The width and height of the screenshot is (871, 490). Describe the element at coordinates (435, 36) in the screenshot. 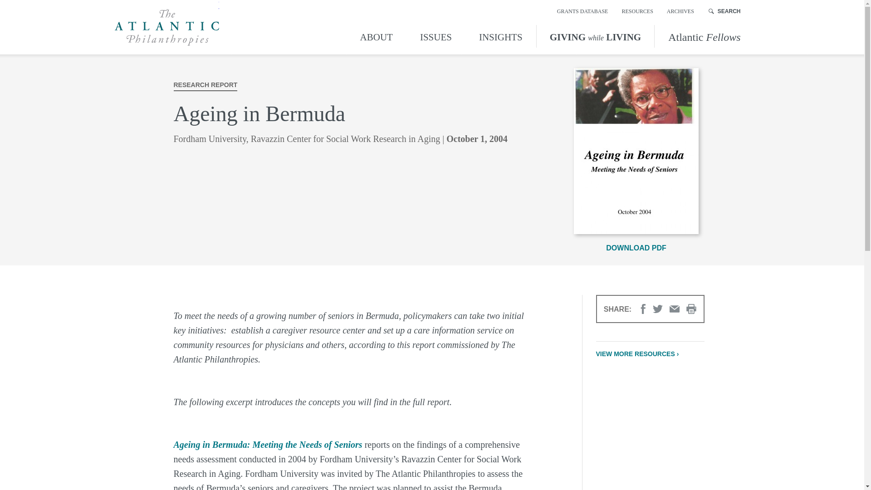

I see `ISSUES` at that location.